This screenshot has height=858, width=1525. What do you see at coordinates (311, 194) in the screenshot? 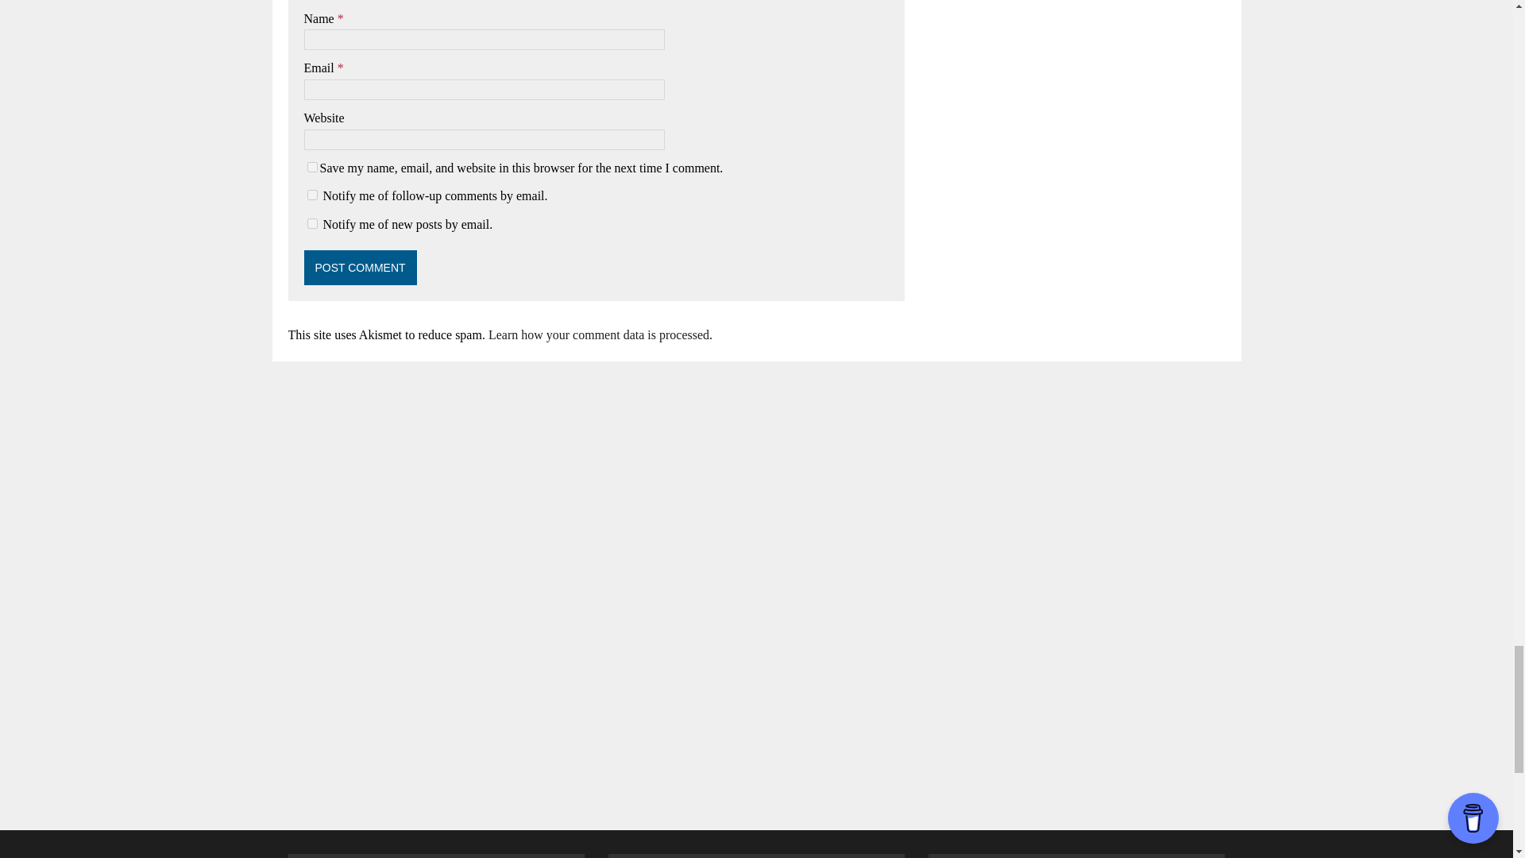
I see `subscribe` at bounding box center [311, 194].